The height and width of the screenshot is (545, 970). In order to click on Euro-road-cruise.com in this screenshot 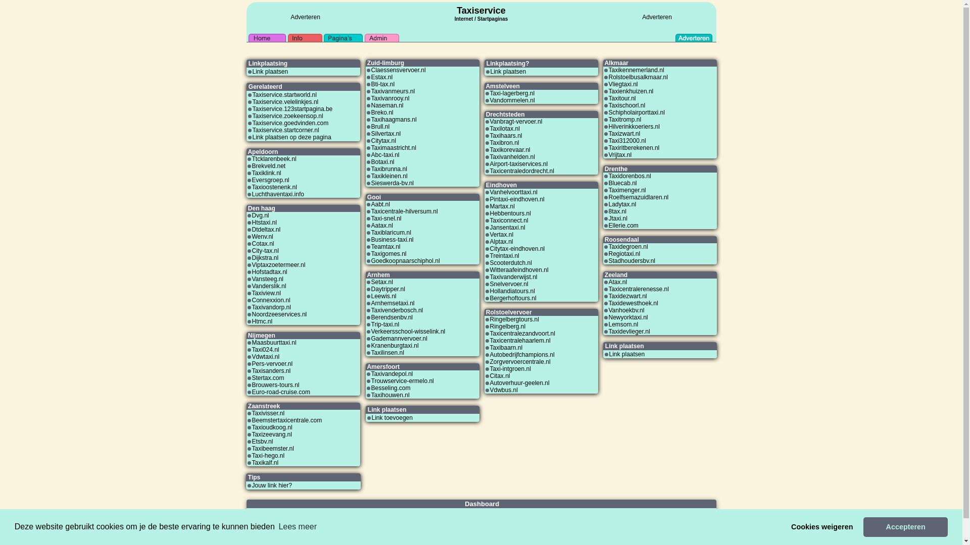, I will do `click(281, 392)`.